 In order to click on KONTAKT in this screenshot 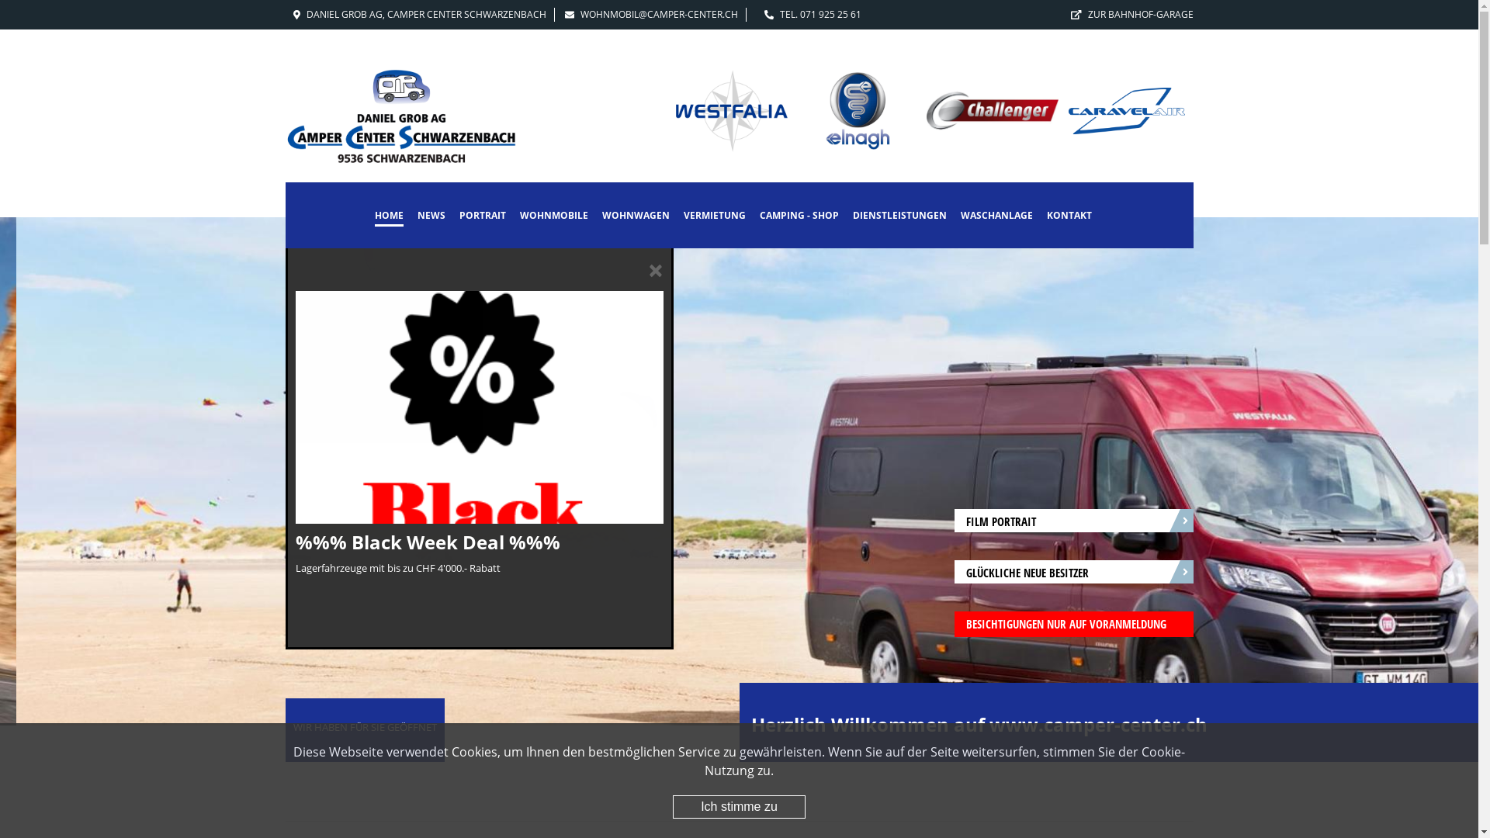, I will do `click(1069, 217)`.